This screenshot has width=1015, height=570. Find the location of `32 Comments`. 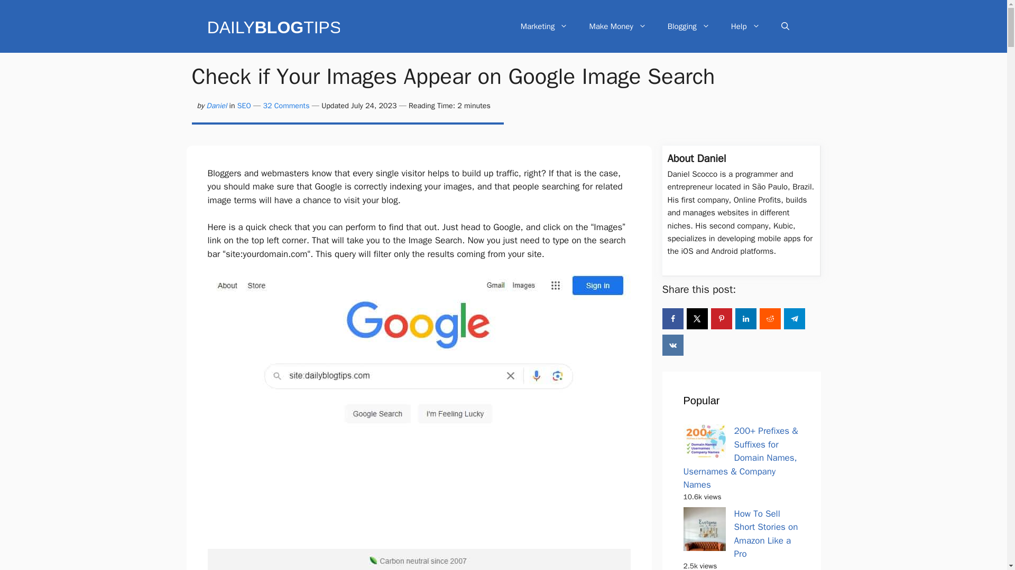

32 Comments is located at coordinates (286, 106).